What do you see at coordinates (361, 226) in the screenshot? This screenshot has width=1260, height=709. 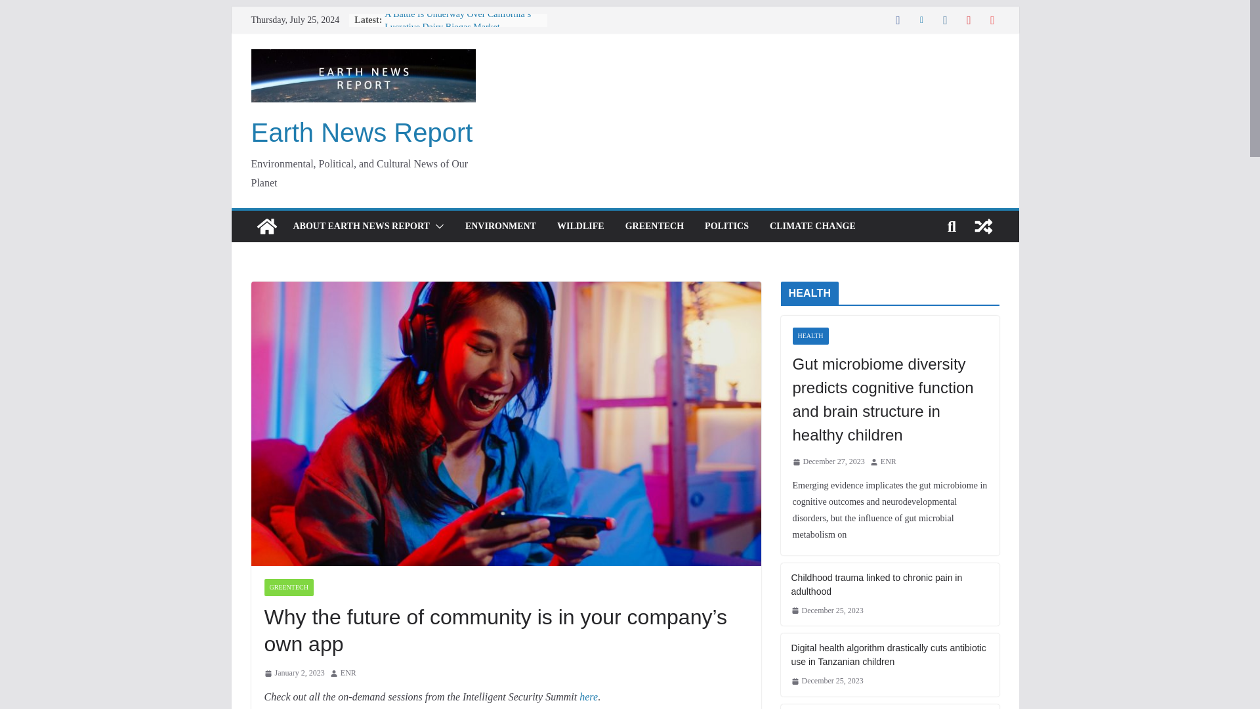 I see `ABOUT EARTH NEWS REPORT` at bounding box center [361, 226].